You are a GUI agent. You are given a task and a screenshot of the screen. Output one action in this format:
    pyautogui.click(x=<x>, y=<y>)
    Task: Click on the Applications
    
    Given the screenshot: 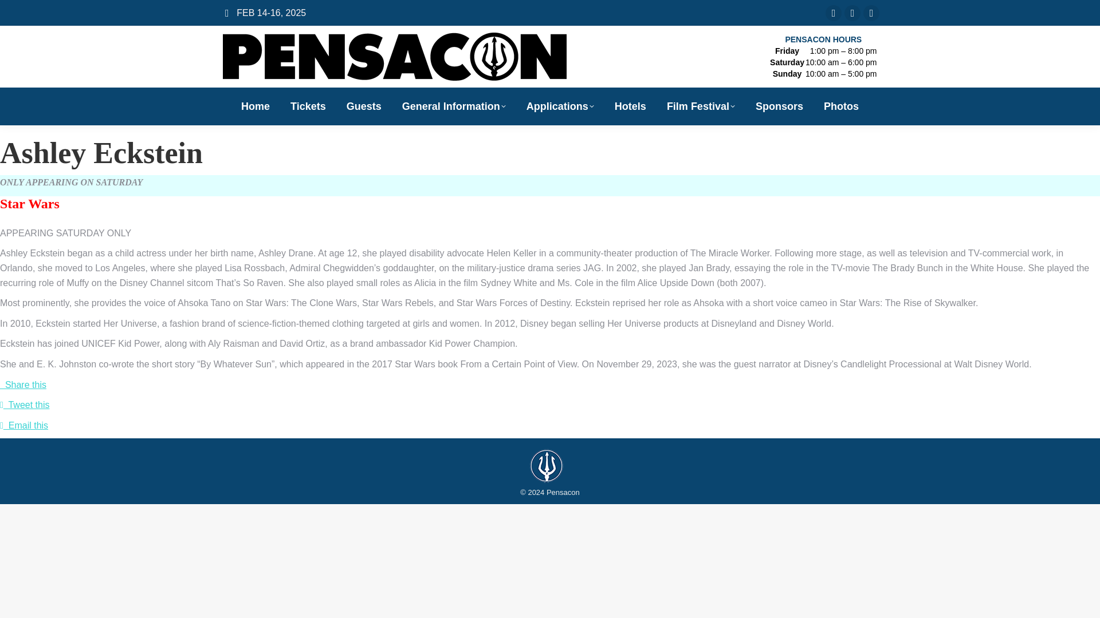 What is the action you would take?
    pyautogui.click(x=560, y=106)
    